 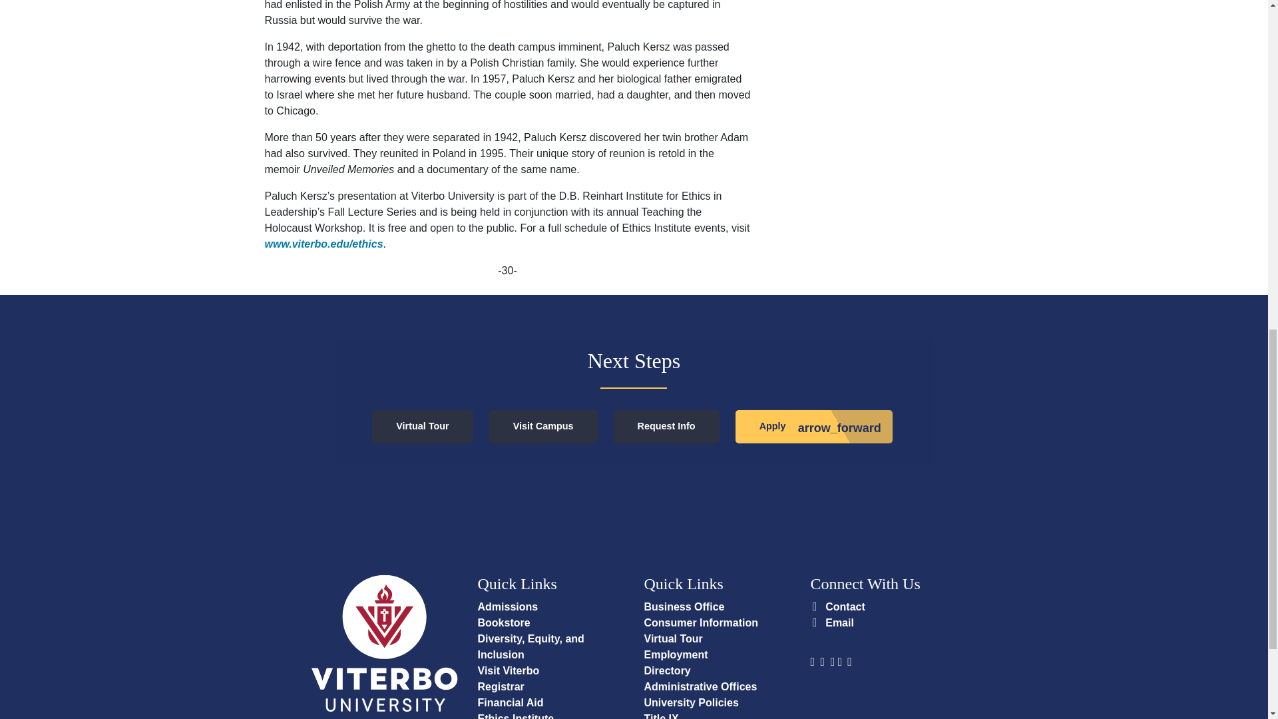 I want to click on Ethics Institute, so click(x=517, y=716).